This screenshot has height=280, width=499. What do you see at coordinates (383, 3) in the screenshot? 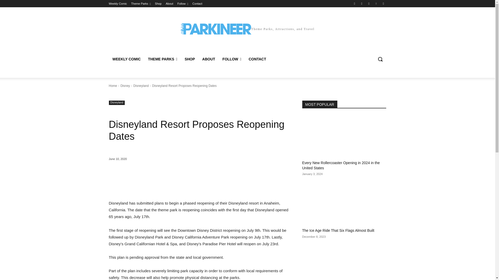
I see `Youtube` at bounding box center [383, 3].